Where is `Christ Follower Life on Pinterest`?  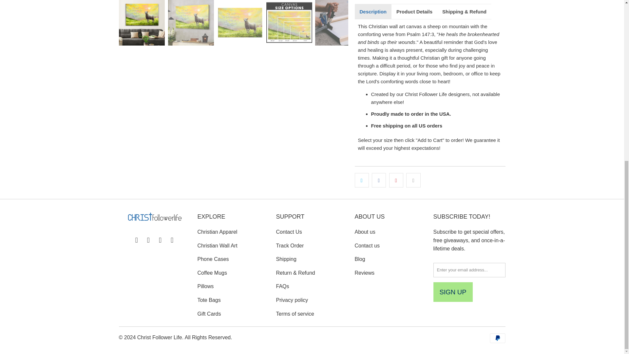 Christ Follower Life on Pinterest is located at coordinates (160, 240).